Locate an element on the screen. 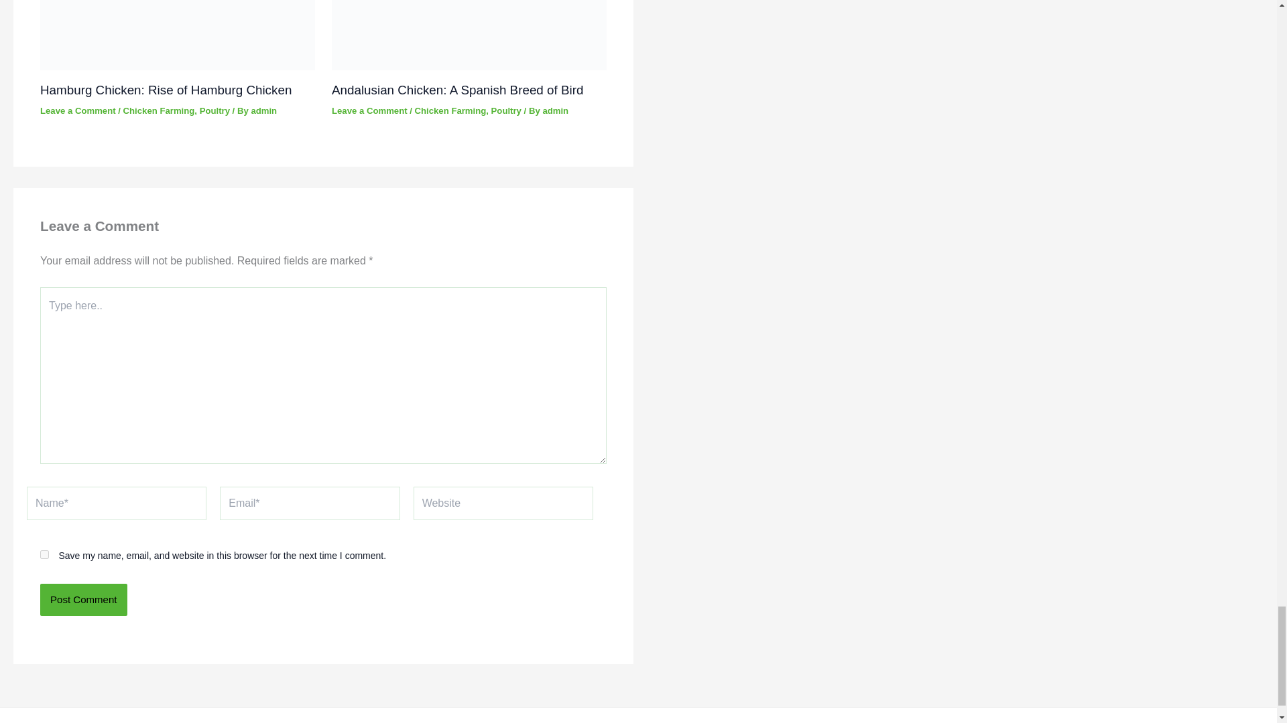  yes is located at coordinates (44, 554).